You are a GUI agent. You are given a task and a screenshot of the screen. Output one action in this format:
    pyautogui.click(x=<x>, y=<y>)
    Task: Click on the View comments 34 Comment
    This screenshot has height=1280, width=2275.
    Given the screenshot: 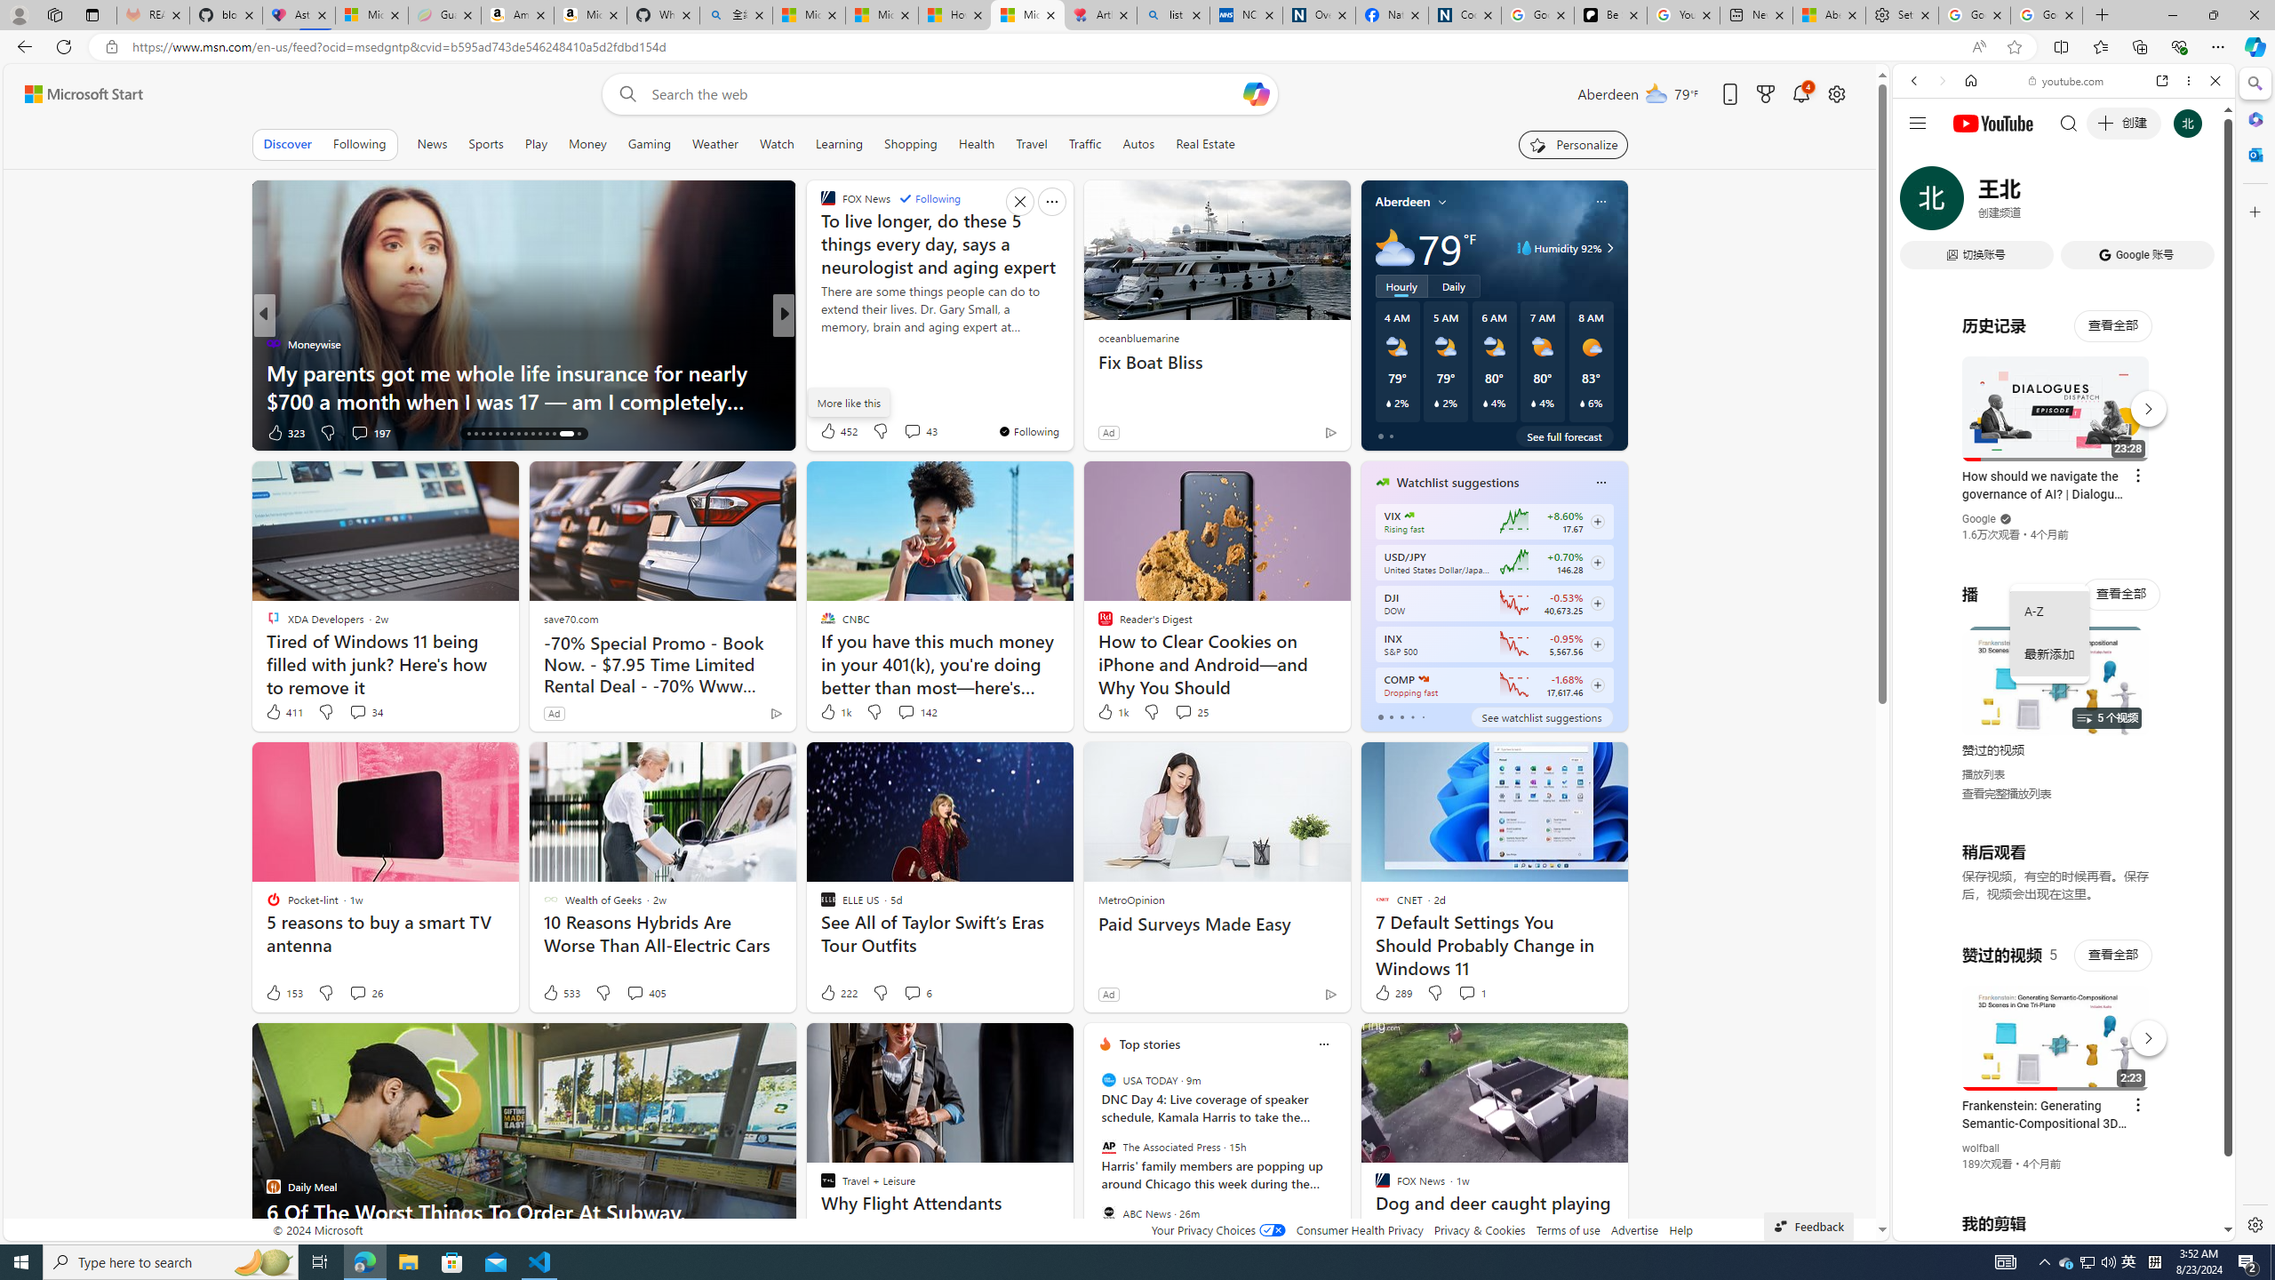 What is the action you would take?
    pyautogui.click(x=364, y=712)
    